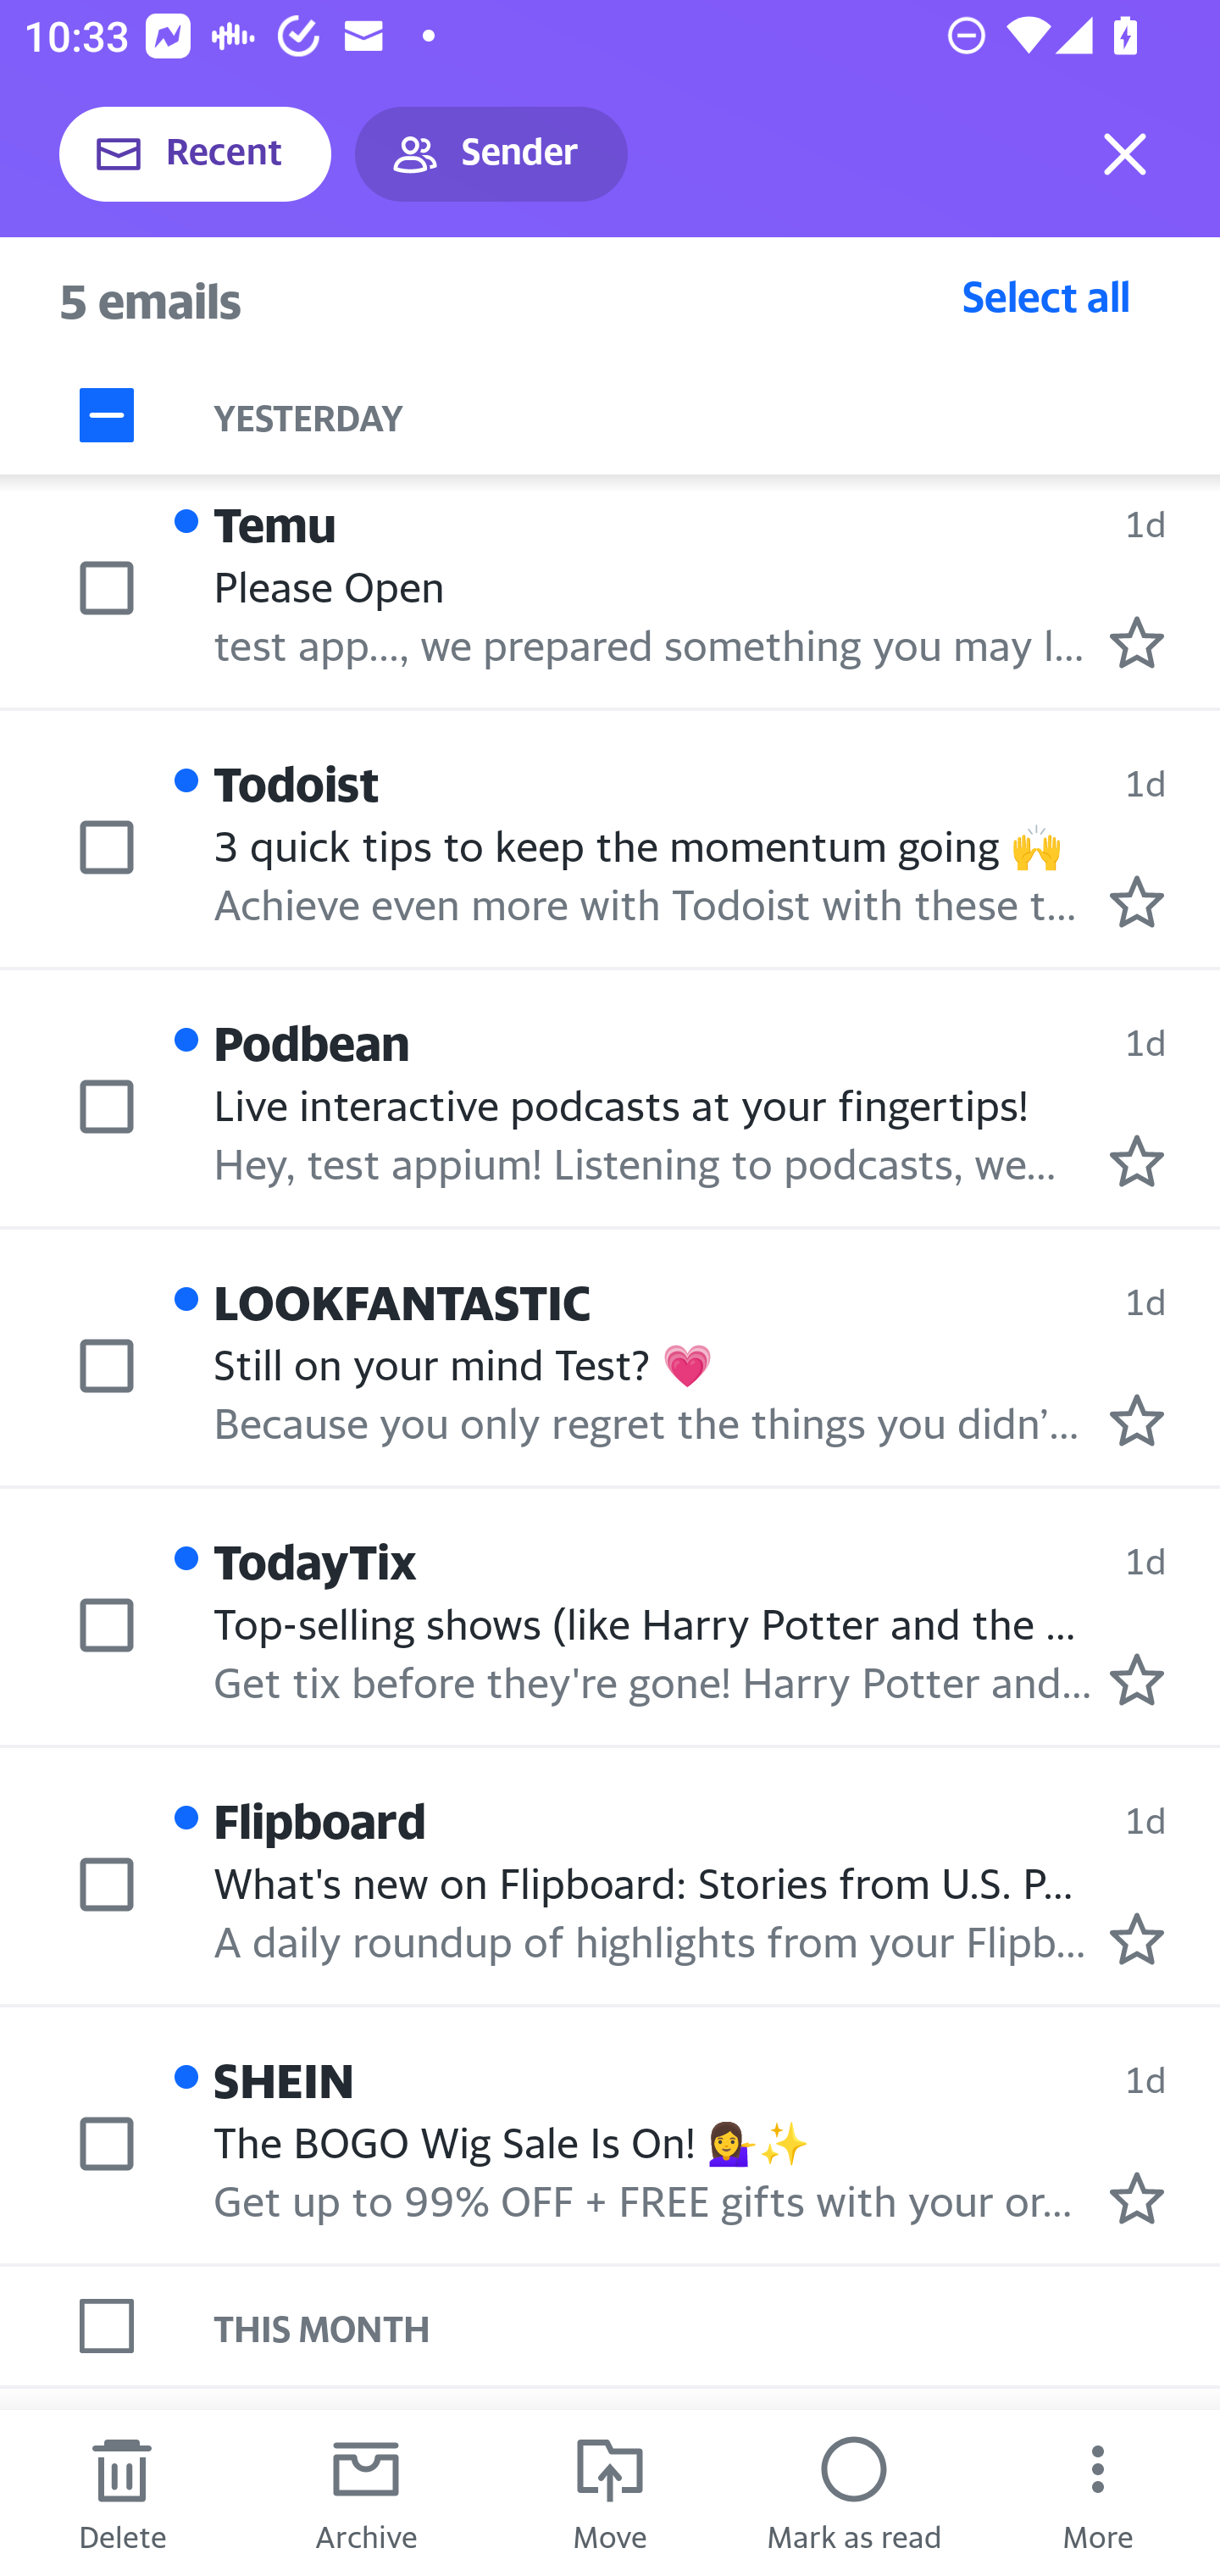 This screenshot has height=2576, width=1220. I want to click on Move, so click(610, 2493).